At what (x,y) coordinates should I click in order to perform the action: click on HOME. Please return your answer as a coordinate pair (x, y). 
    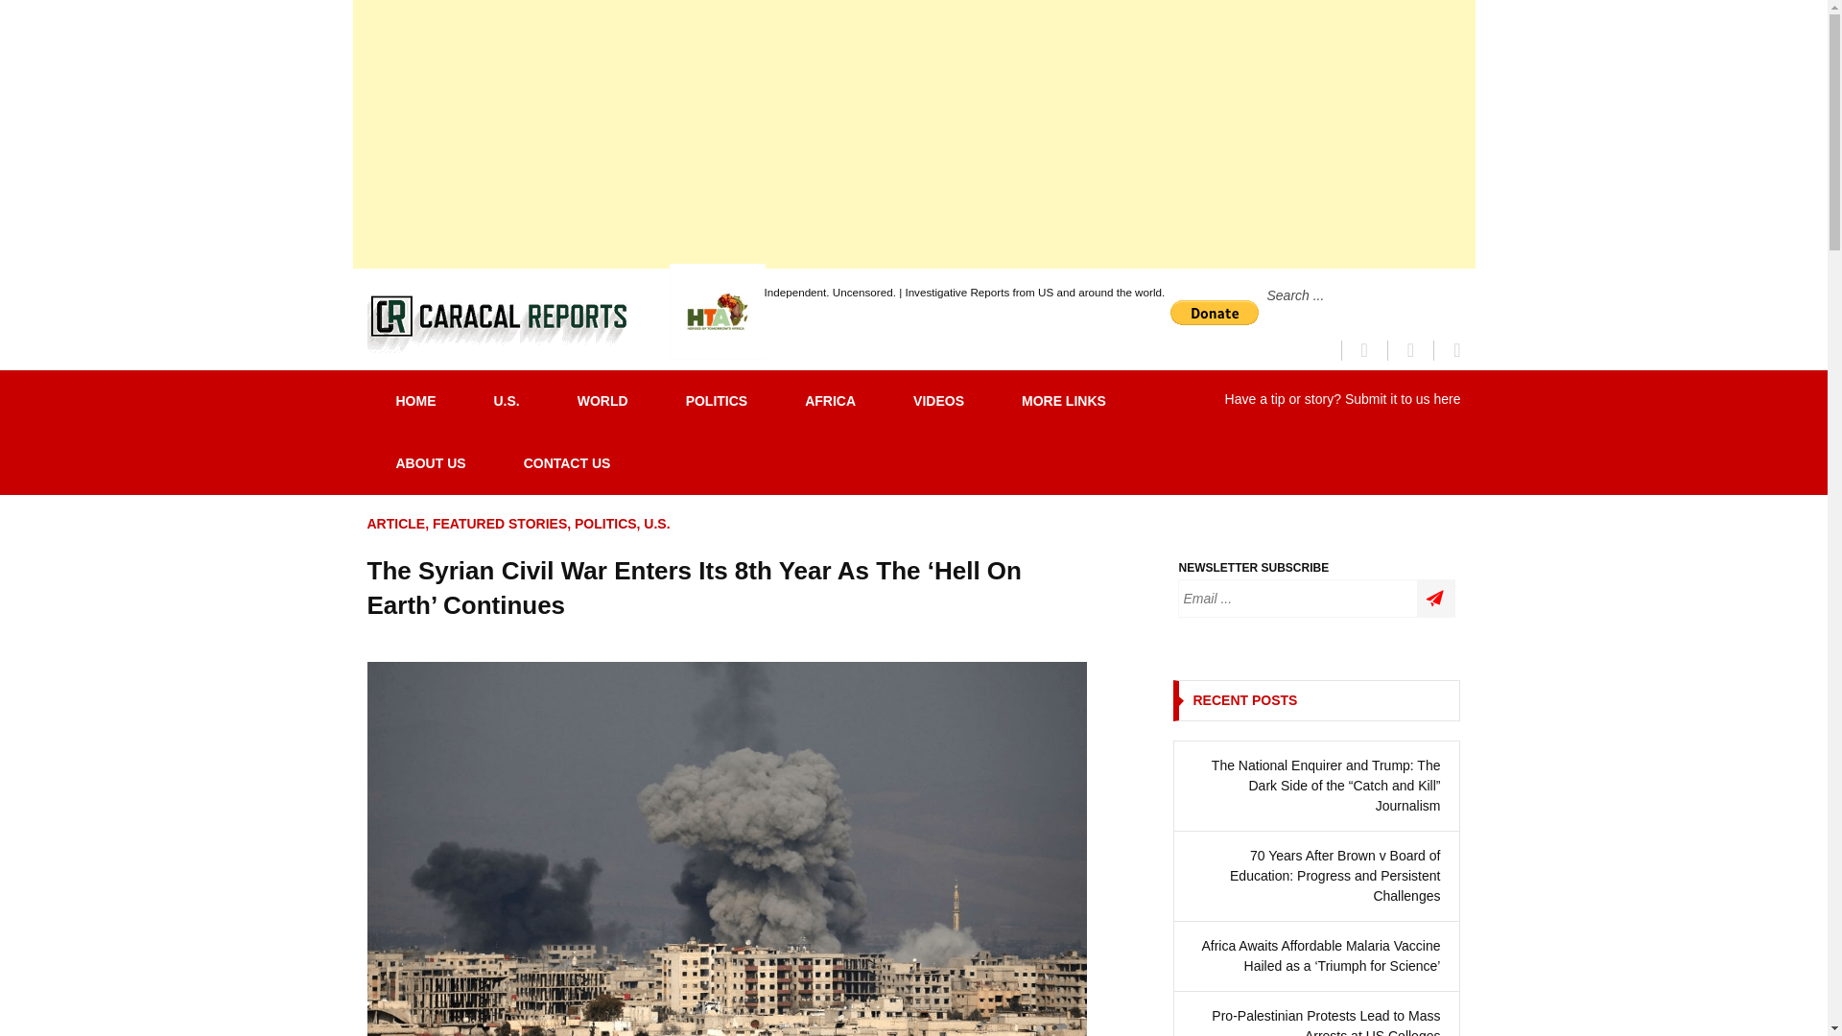
    Looking at the image, I should click on (414, 401).